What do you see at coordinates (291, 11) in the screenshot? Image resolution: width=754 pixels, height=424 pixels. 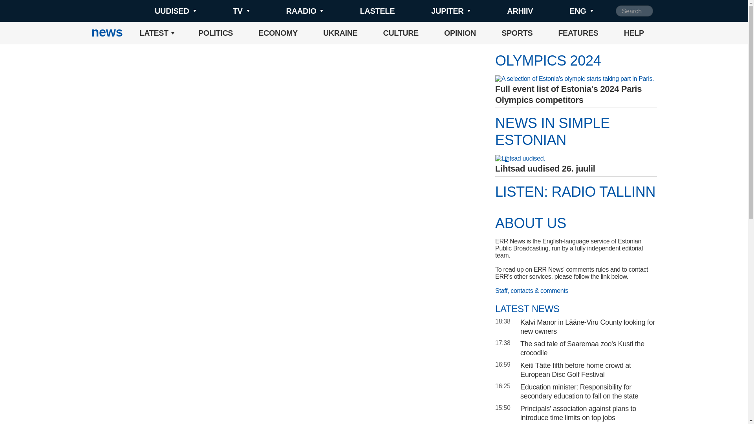 I see `RAADIO` at bounding box center [291, 11].